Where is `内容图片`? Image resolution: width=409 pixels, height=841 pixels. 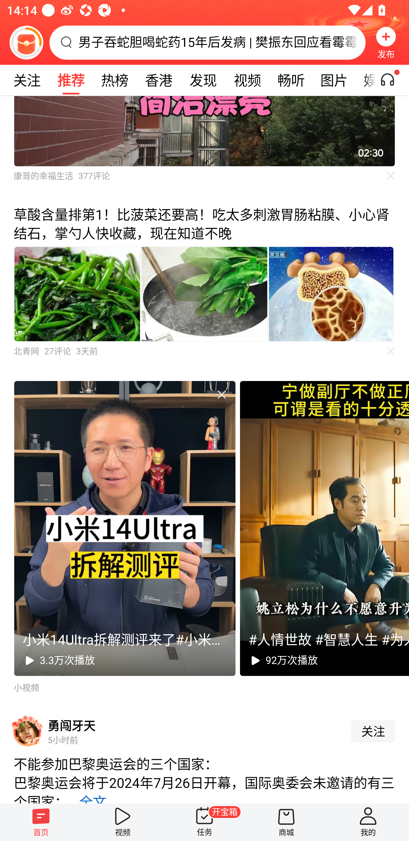 内容图片 is located at coordinates (331, 294).